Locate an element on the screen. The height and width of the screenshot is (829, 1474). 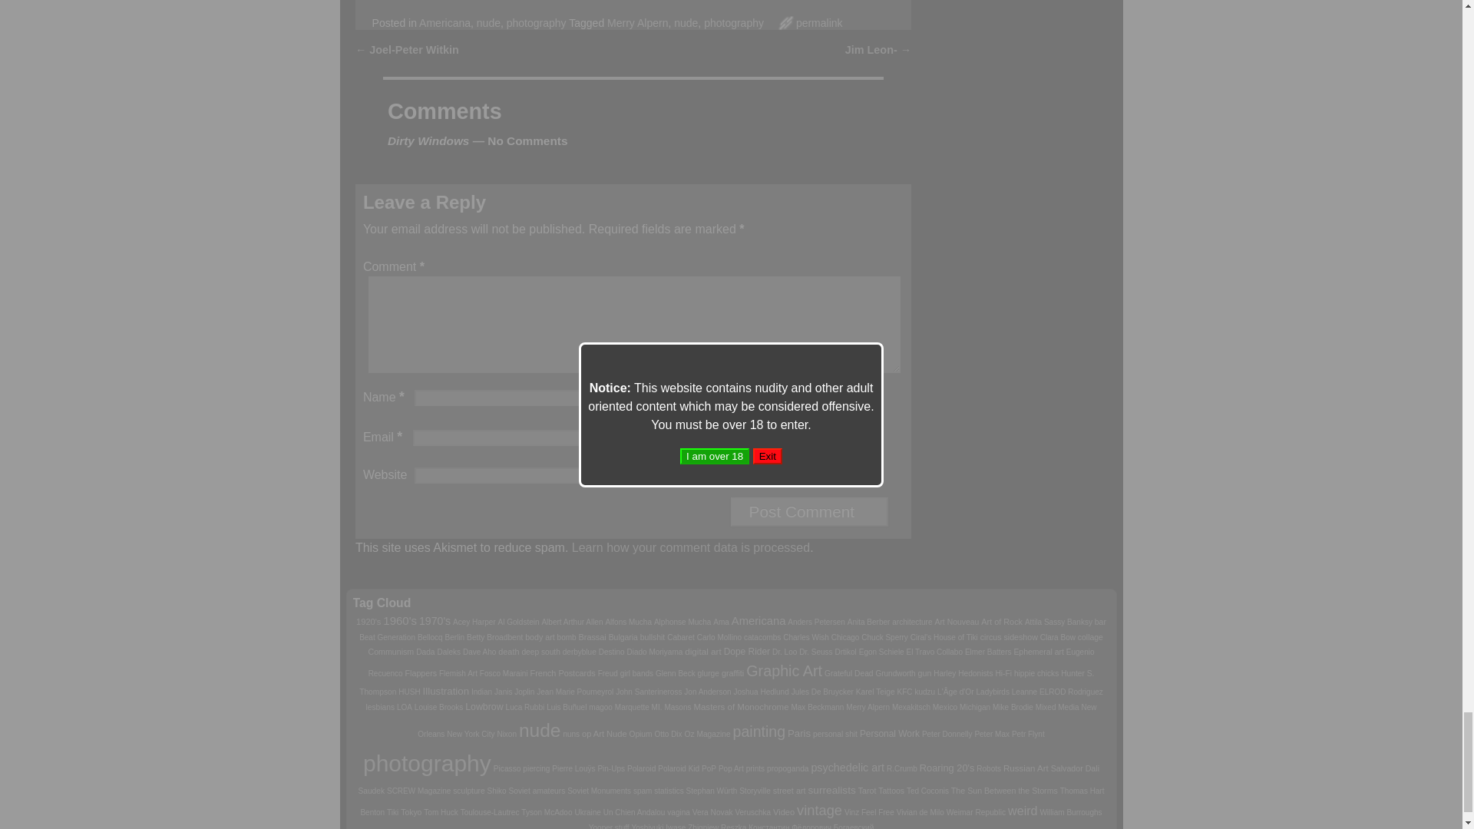
1 topic is located at coordinates (628, 622).